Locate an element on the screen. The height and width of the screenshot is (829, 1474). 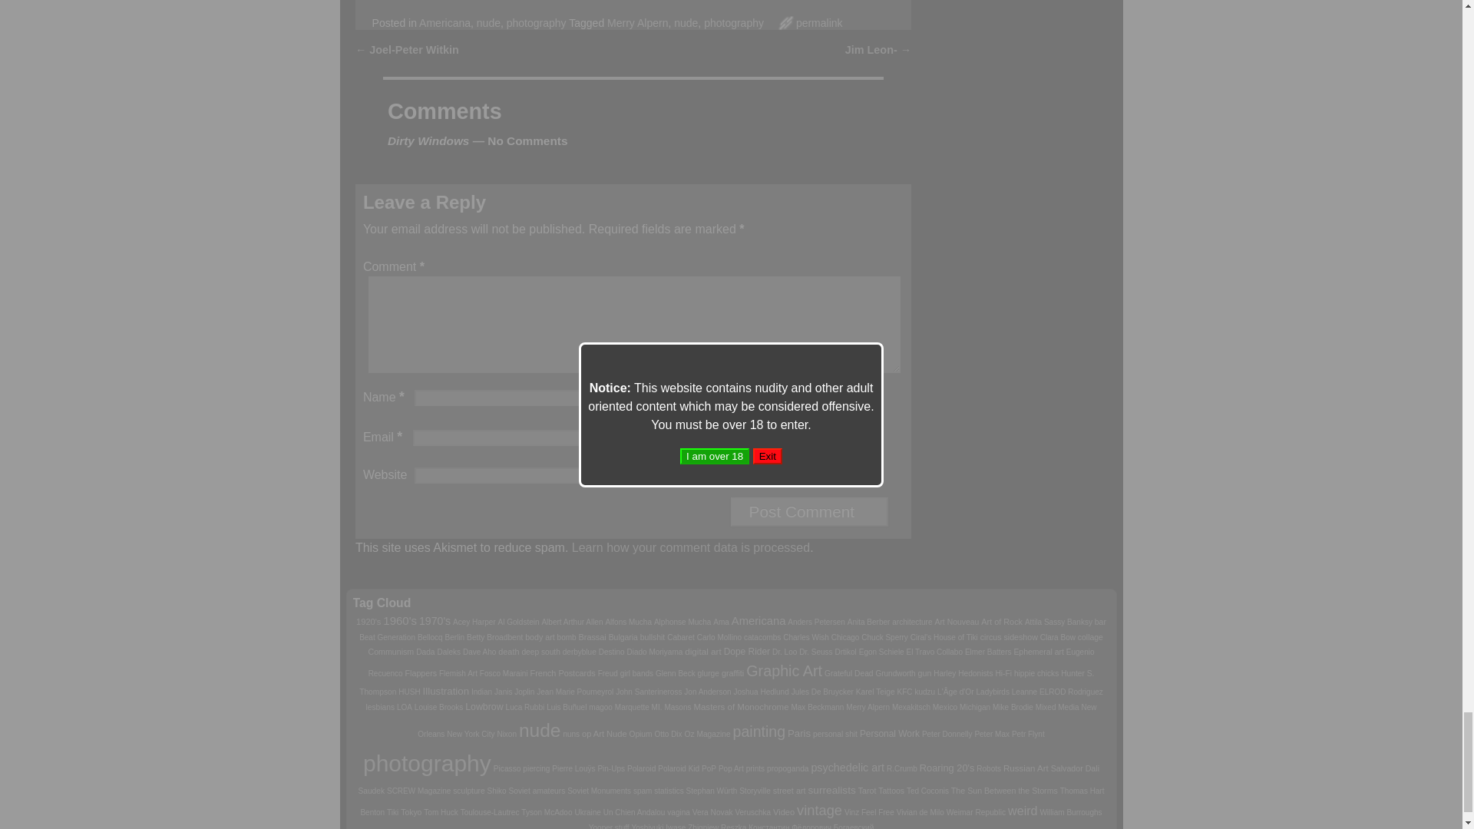
1 topic is located at coordinates (628, 622).